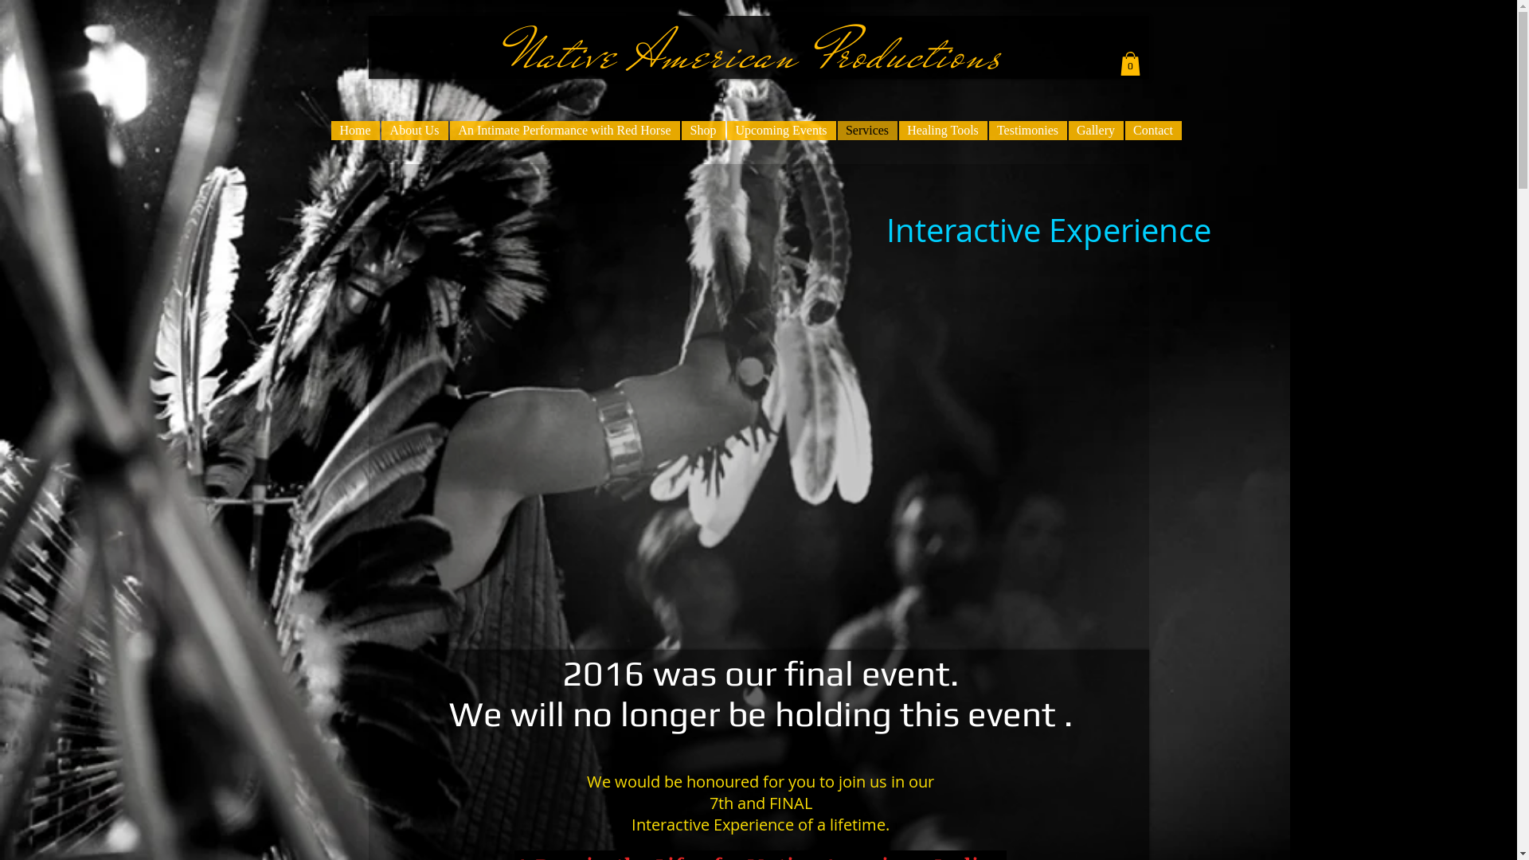  I want to click on Contact, so click(1153, 131).